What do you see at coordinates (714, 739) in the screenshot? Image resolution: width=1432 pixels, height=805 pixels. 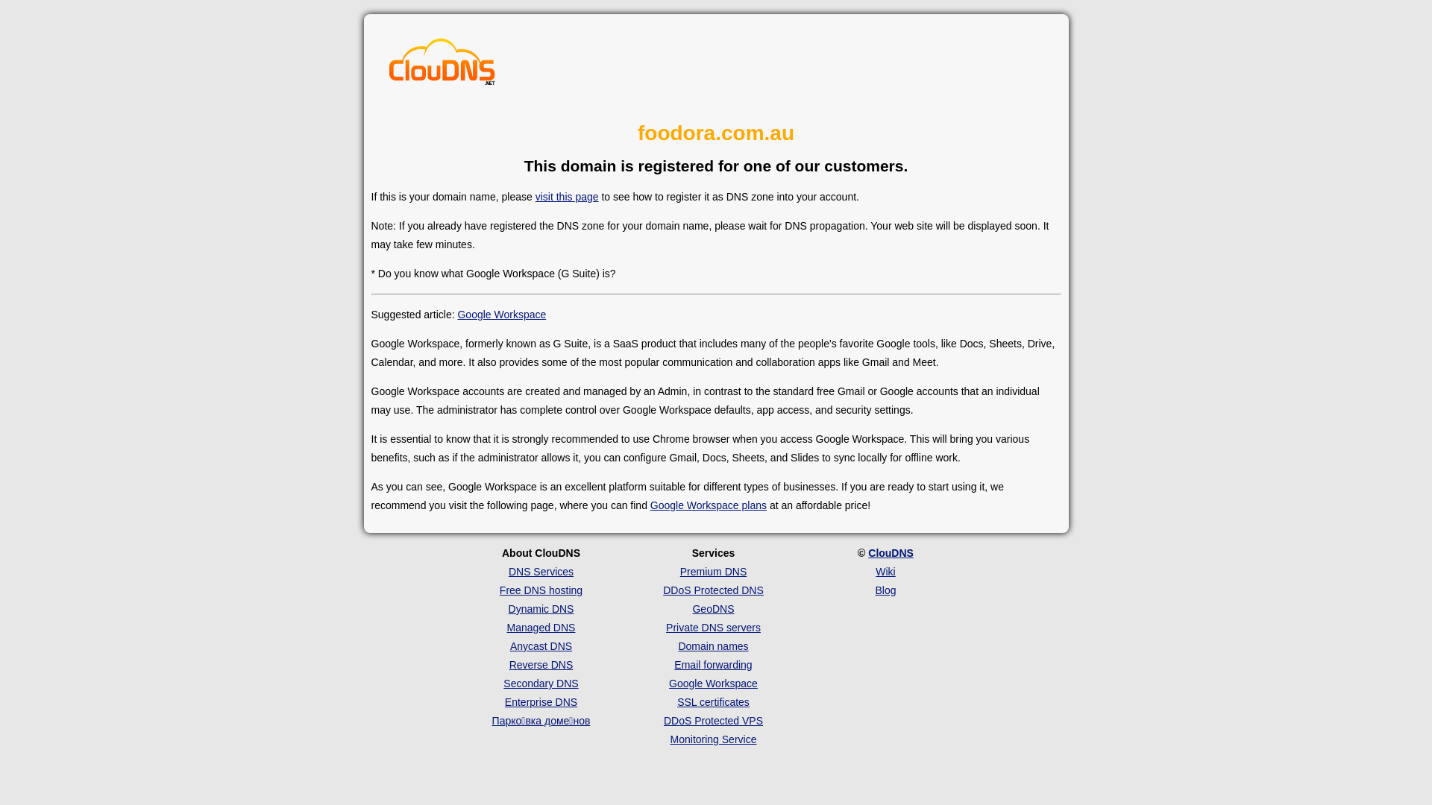 I see `Monitoring Service` at bounding box center [714, 739].